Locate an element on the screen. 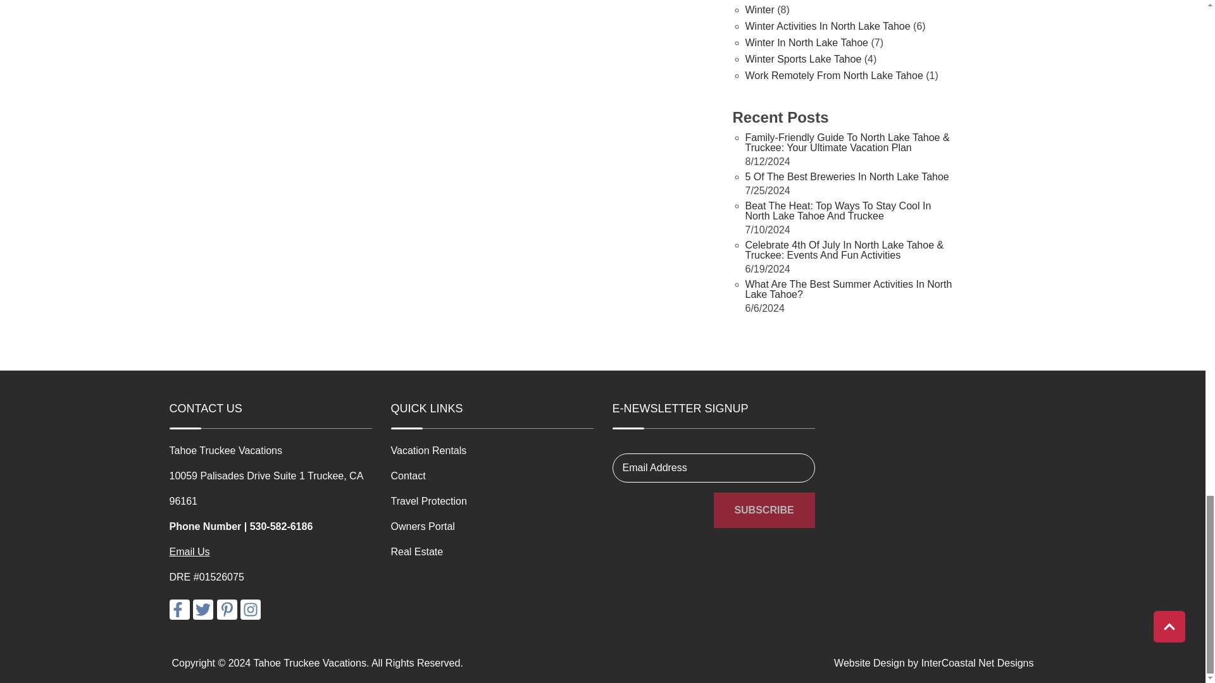  facebook is located at coordinates (180, 610).